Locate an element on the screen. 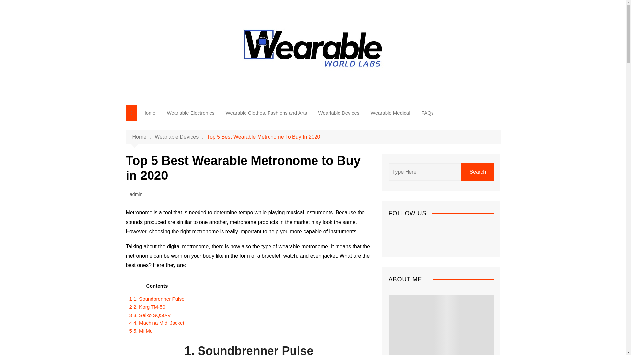 This screenshot has height=355, width=631. Wearable Clothes, Fashions and Arts is located at coordinates (266, 113).